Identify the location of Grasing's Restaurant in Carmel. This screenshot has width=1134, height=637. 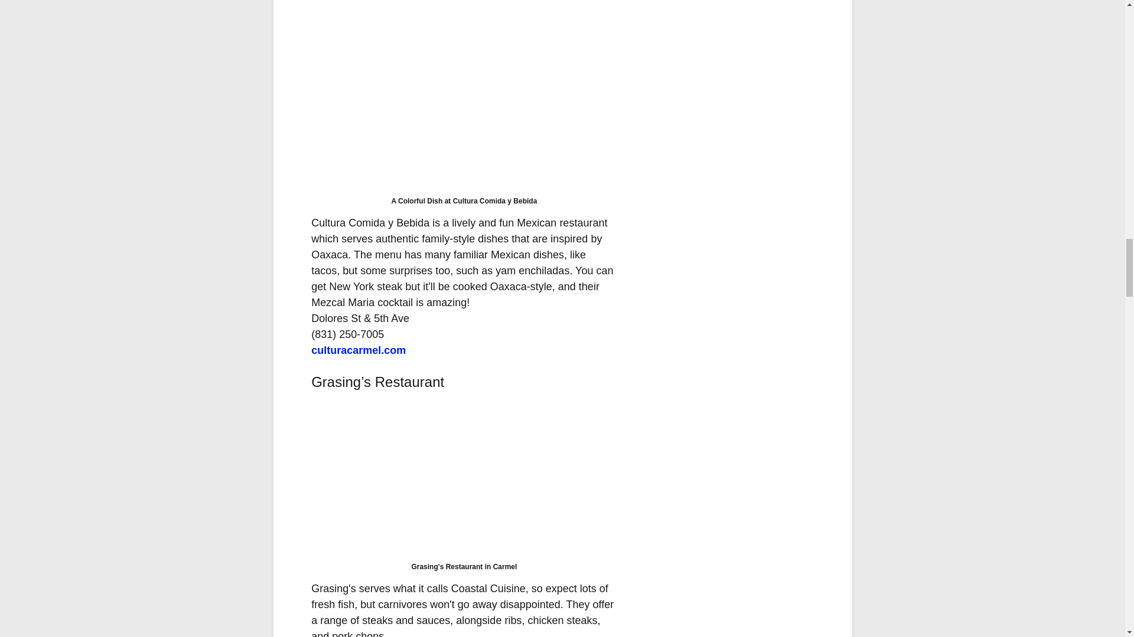
(464, 478).